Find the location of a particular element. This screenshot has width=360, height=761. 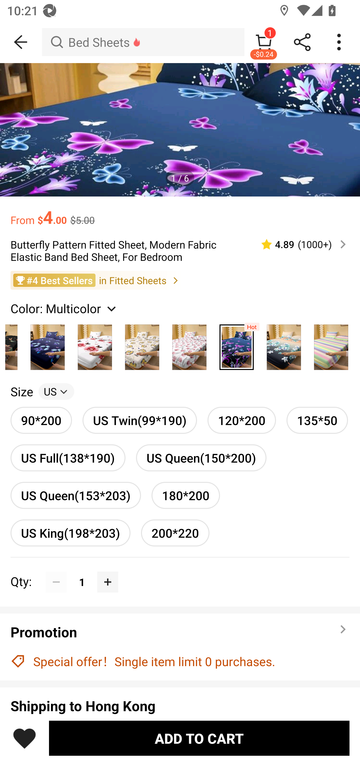

US King(198*203) US King(198*203)unselected option is located at coordinates (70, 533).